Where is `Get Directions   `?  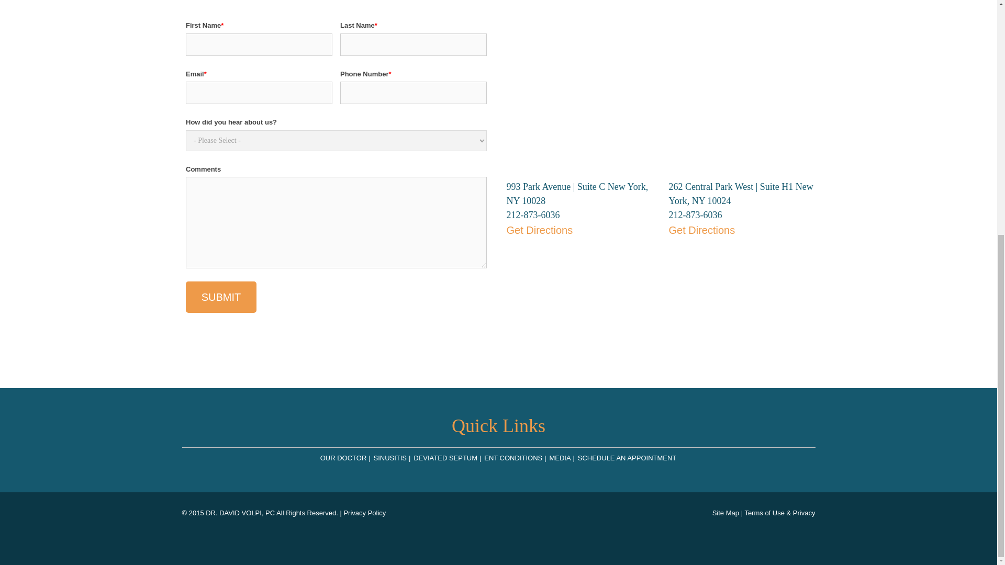
Get Directions    is located at coordinates (742, 253).